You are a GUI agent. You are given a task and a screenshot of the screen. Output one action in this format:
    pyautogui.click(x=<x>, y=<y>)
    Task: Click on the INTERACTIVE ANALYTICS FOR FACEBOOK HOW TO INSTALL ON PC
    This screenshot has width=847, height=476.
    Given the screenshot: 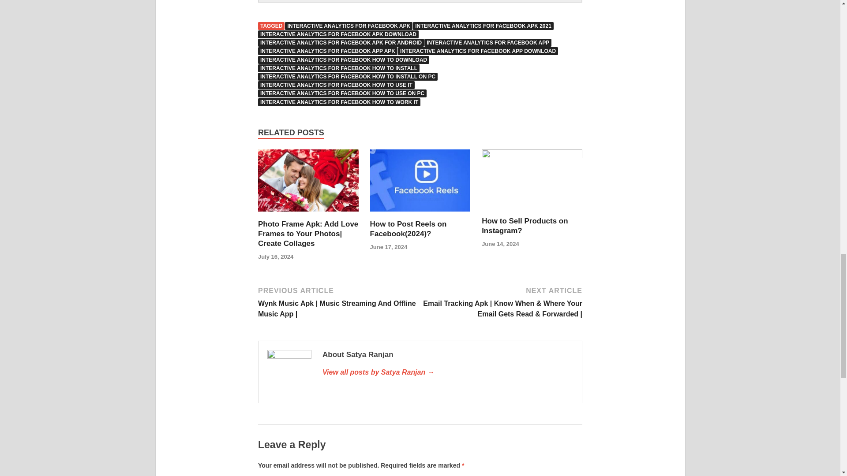 What is the action you would take?
    pyautogui.click(x=348, y=77)
    